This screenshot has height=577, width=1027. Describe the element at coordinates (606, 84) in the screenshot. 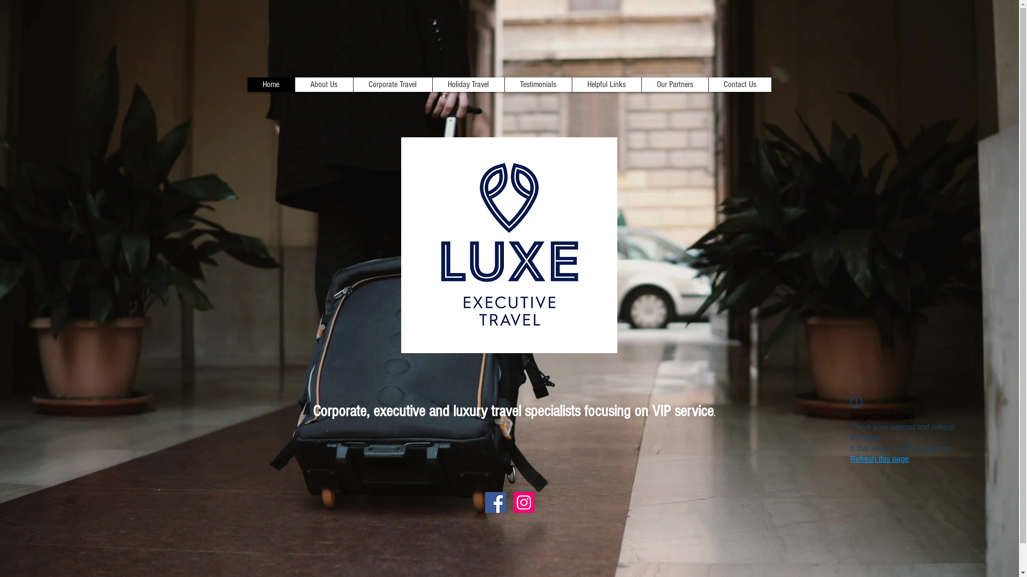

I see `Helpful Links` at that location.